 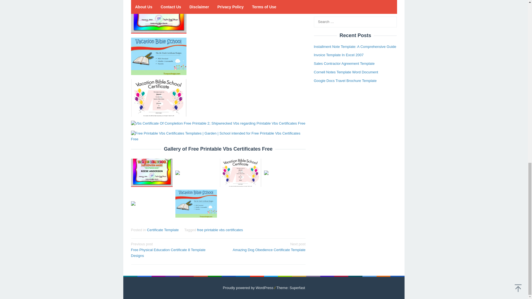 I want to click on Free Printable Vbs Certificates Free 1, so click(x=264, y=246).